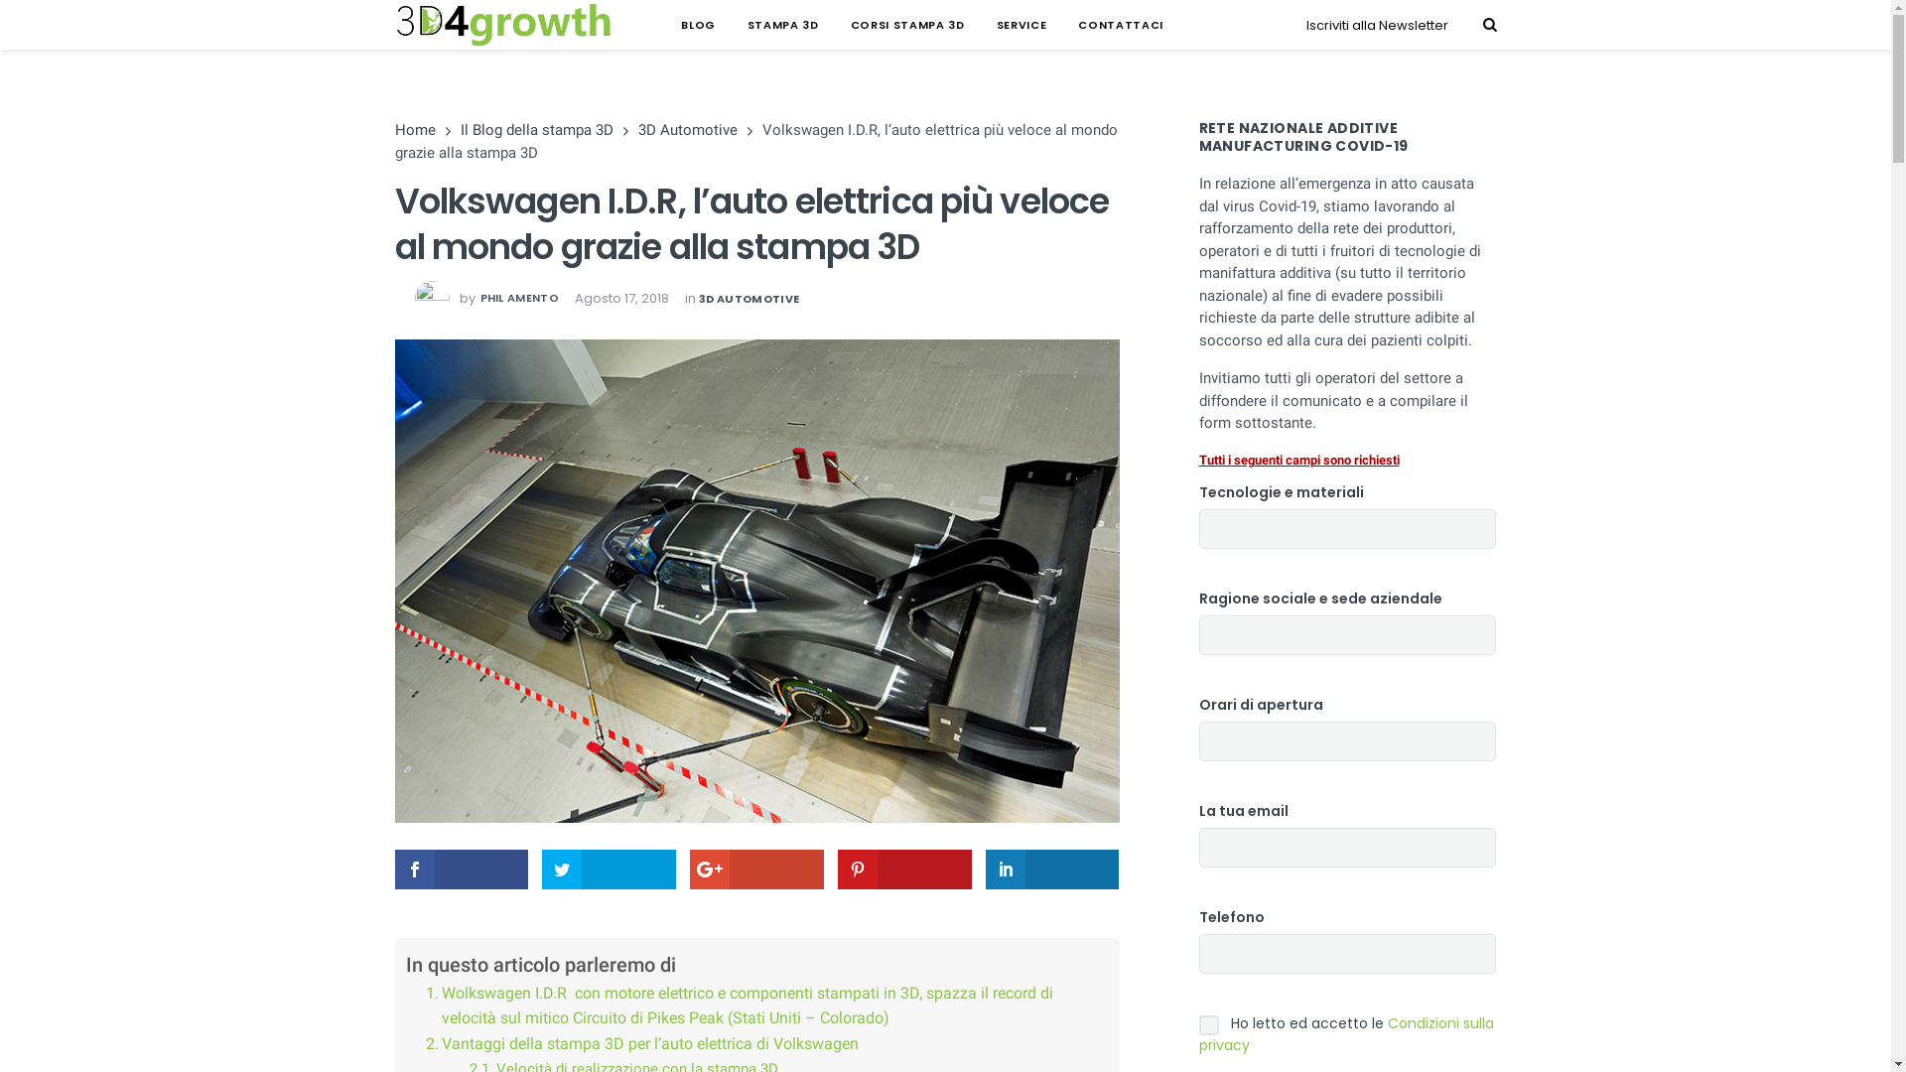 This screenshot has width=1906, height=1072. What do you see at coordinates (1346, 1034) in the screenshot?
I see `Condizioni sulla privacy` at bounding box center [1346, 1034].